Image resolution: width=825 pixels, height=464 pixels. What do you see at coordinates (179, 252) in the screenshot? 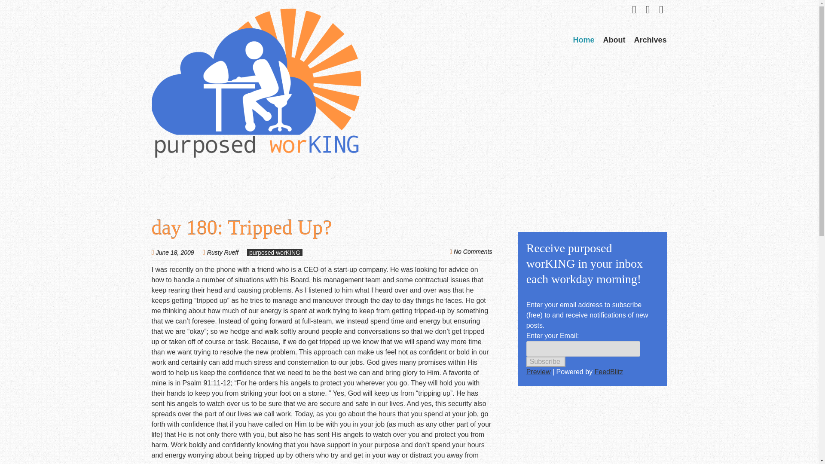
I see `June 18, 2009` at bounding box center [179, 252].